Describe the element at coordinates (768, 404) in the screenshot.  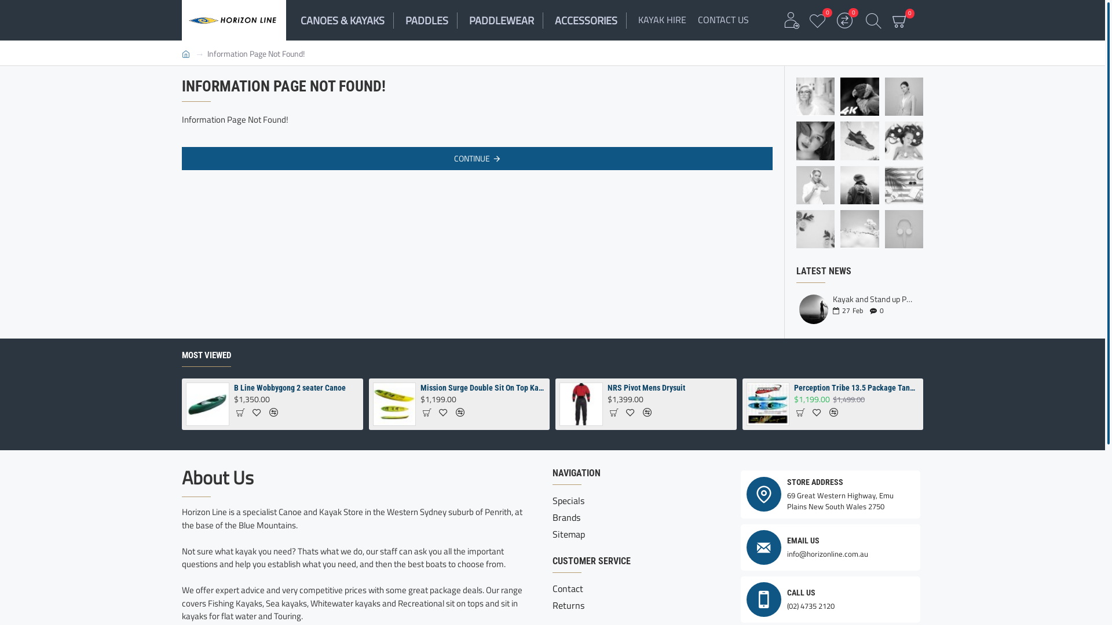
I see `Perception Tribe 13.5 Package Tandem Sit on Top Kayak` at that location.